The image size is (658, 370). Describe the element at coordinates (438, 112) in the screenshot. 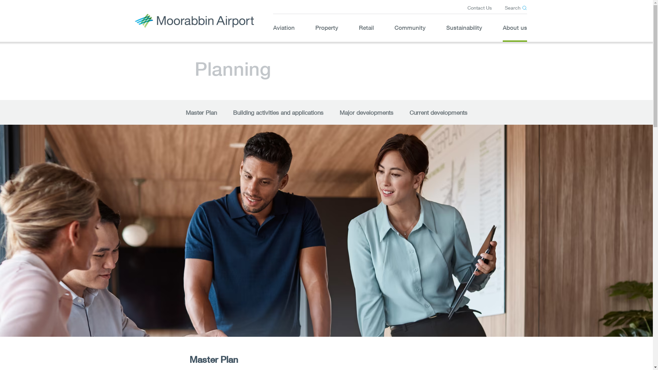

I see `Current developments` at that location.